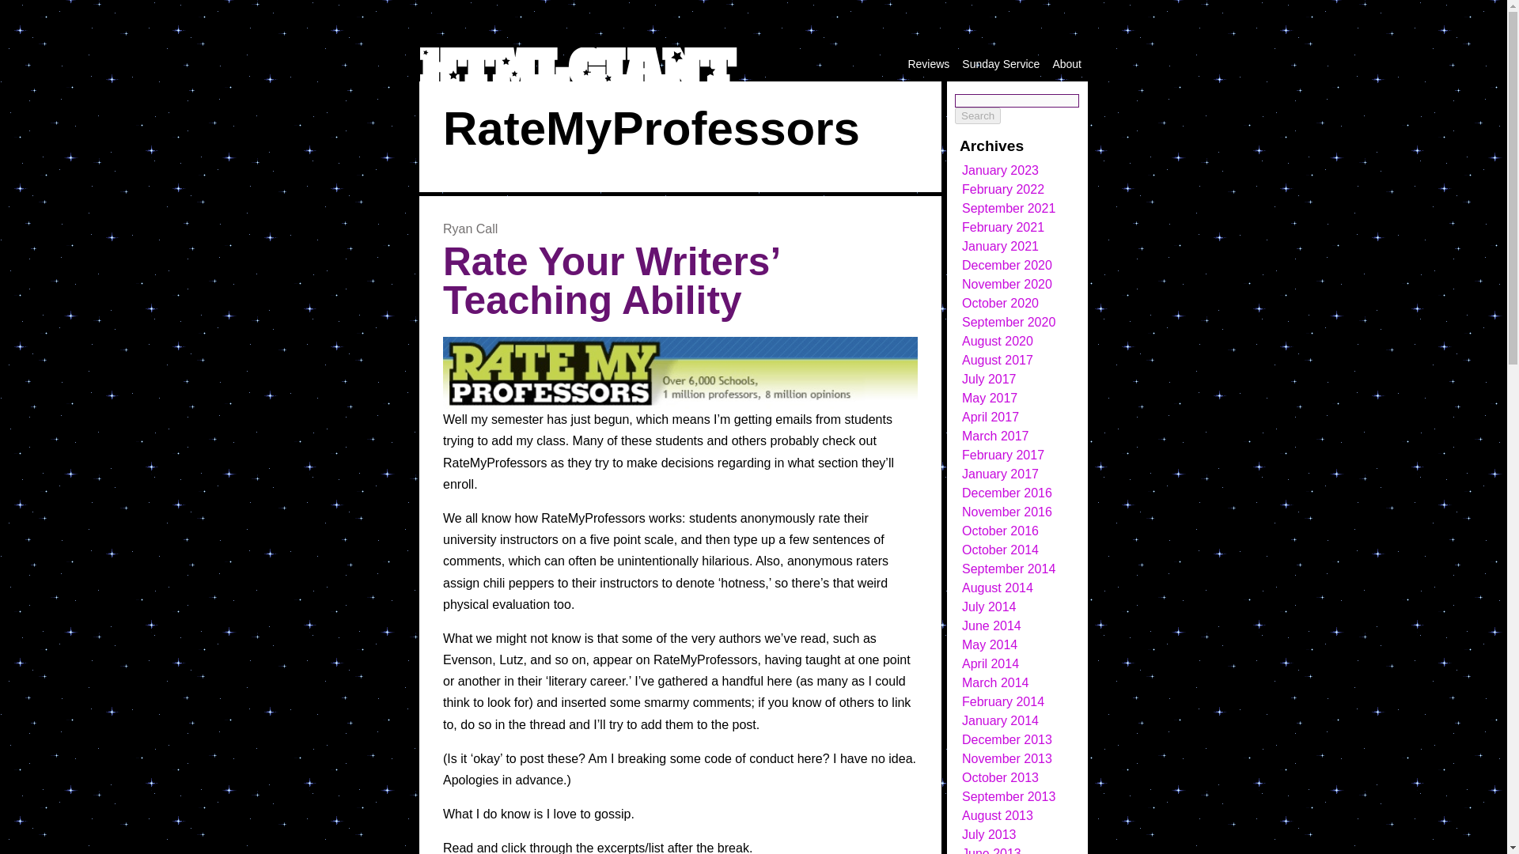 The image size is (1519, 854). What do you see at coordinates (991, 626) in the screenshot?
I see `June 2014` at bounding box center [991, 626].